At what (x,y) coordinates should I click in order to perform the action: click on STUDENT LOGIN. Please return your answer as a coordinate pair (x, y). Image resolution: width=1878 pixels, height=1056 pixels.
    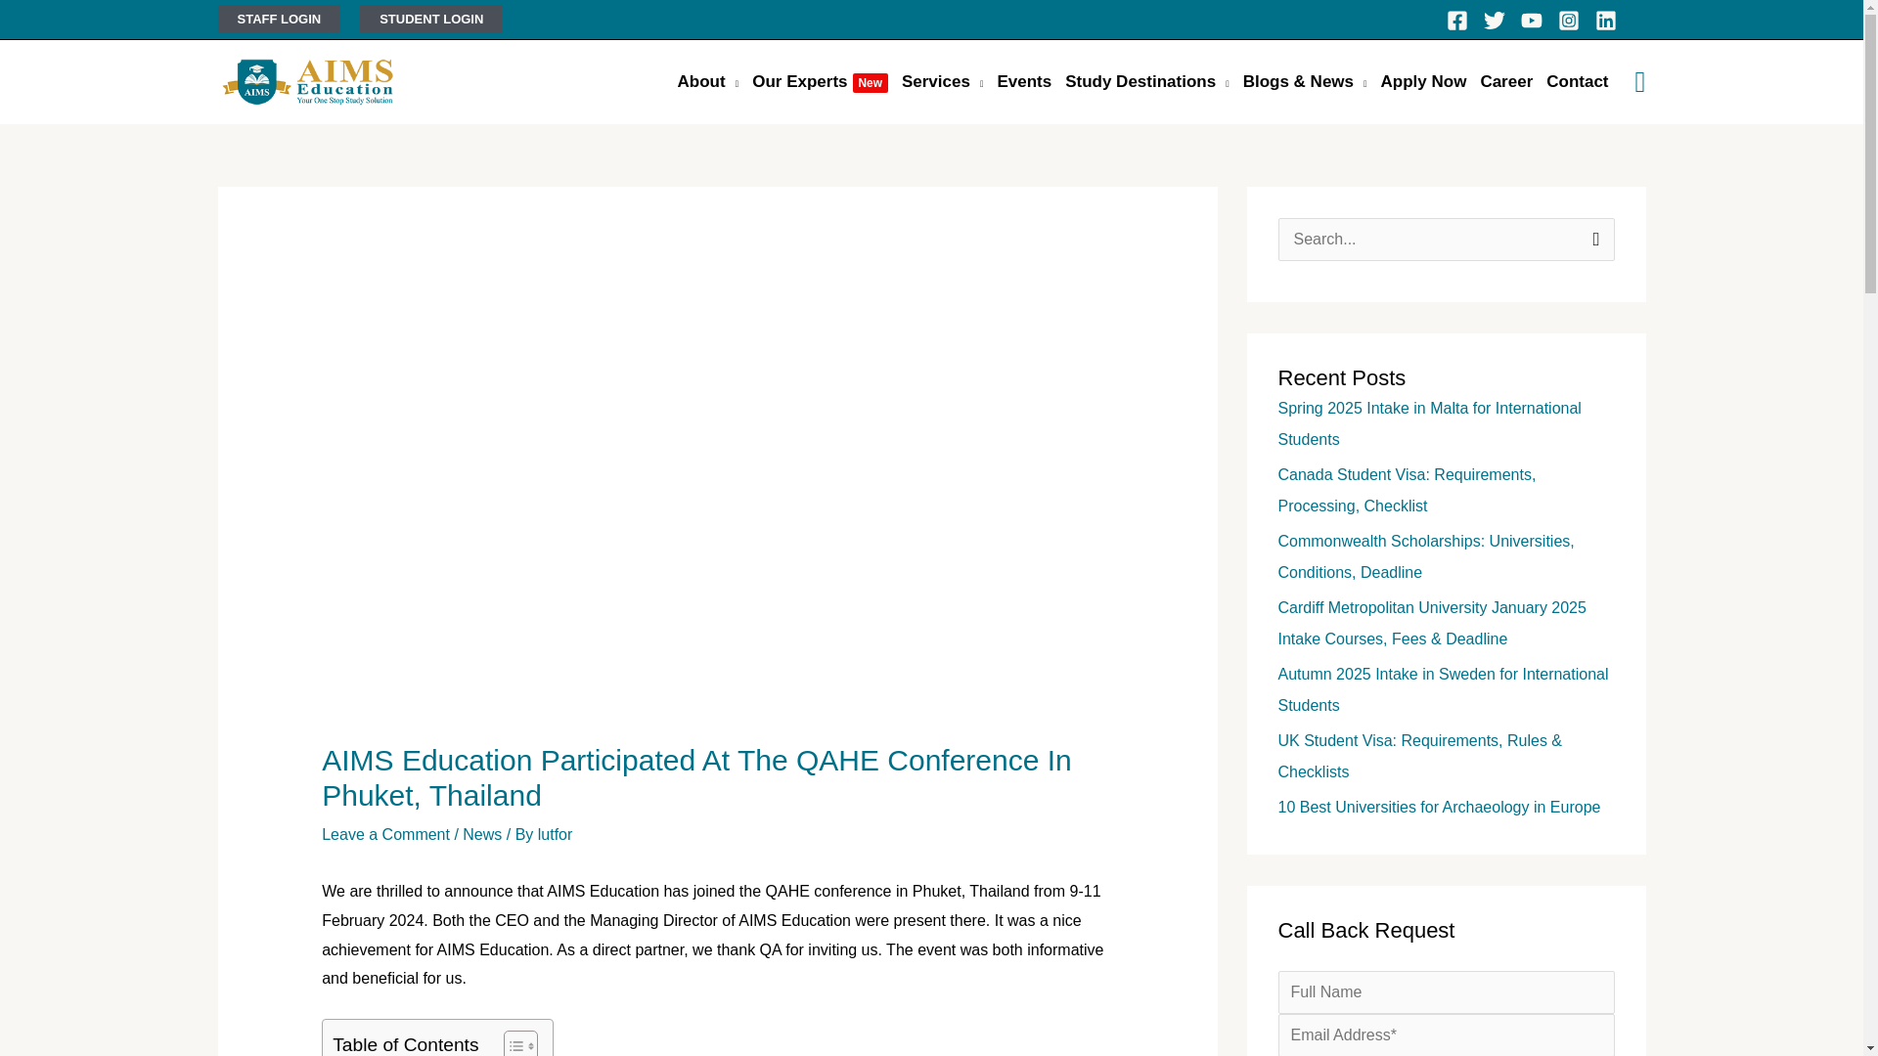
    Looking at the image, I should click on (431, 19).